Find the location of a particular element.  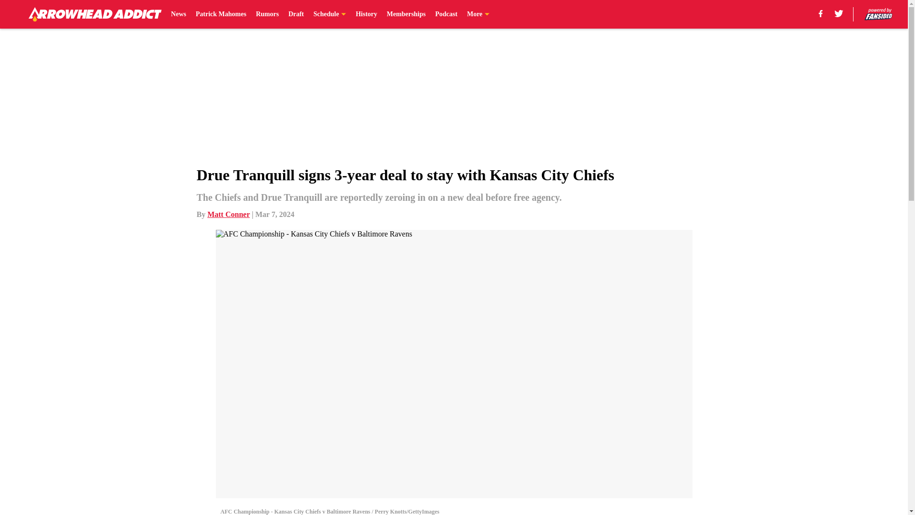

Draft is located at coordinates (295, 14).